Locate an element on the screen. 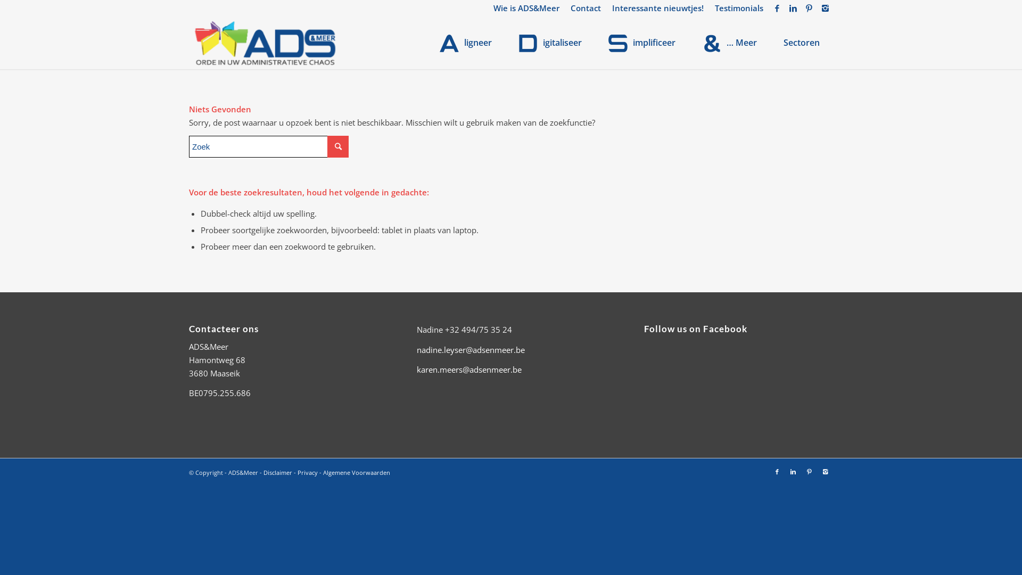 Image resolution: width=1022 pixels, height=575 pixels. Privacy is located at coordinates (308, 473).